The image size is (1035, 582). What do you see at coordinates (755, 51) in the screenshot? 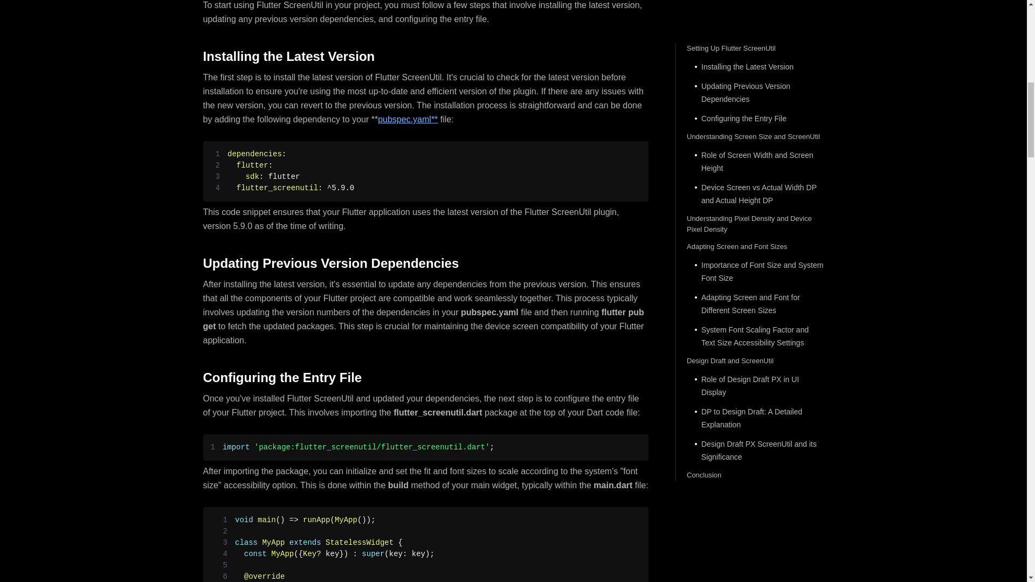
I see `Understanding Pixel Density and Device Pixel Density` at bounding box center [755, 51].